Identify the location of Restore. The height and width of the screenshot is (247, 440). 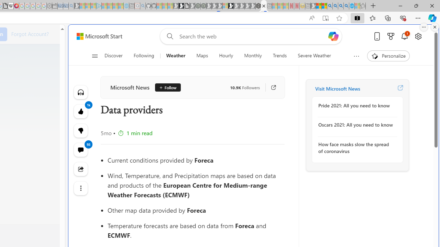
(416, 5).